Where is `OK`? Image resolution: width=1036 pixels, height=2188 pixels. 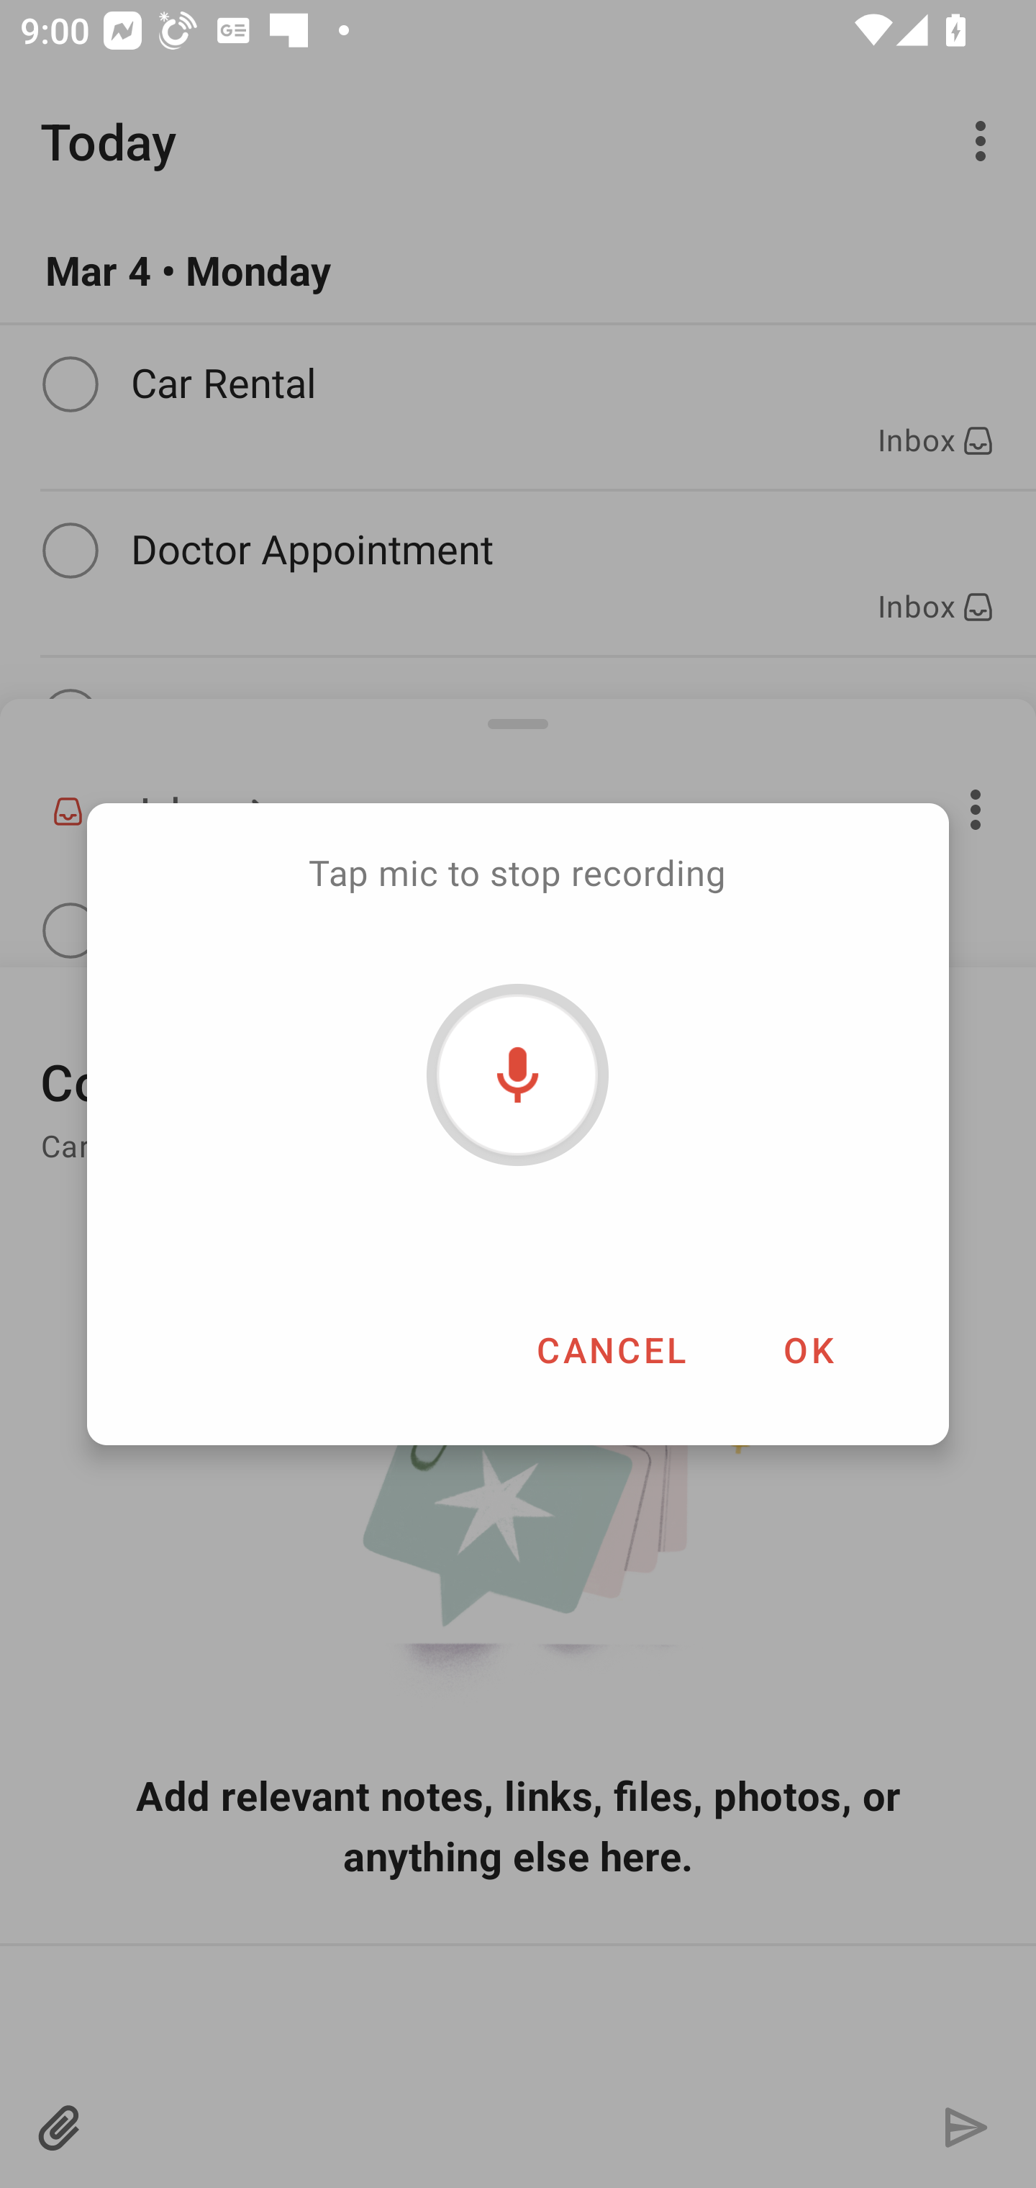 OK is located at coordinates (807, 1349).